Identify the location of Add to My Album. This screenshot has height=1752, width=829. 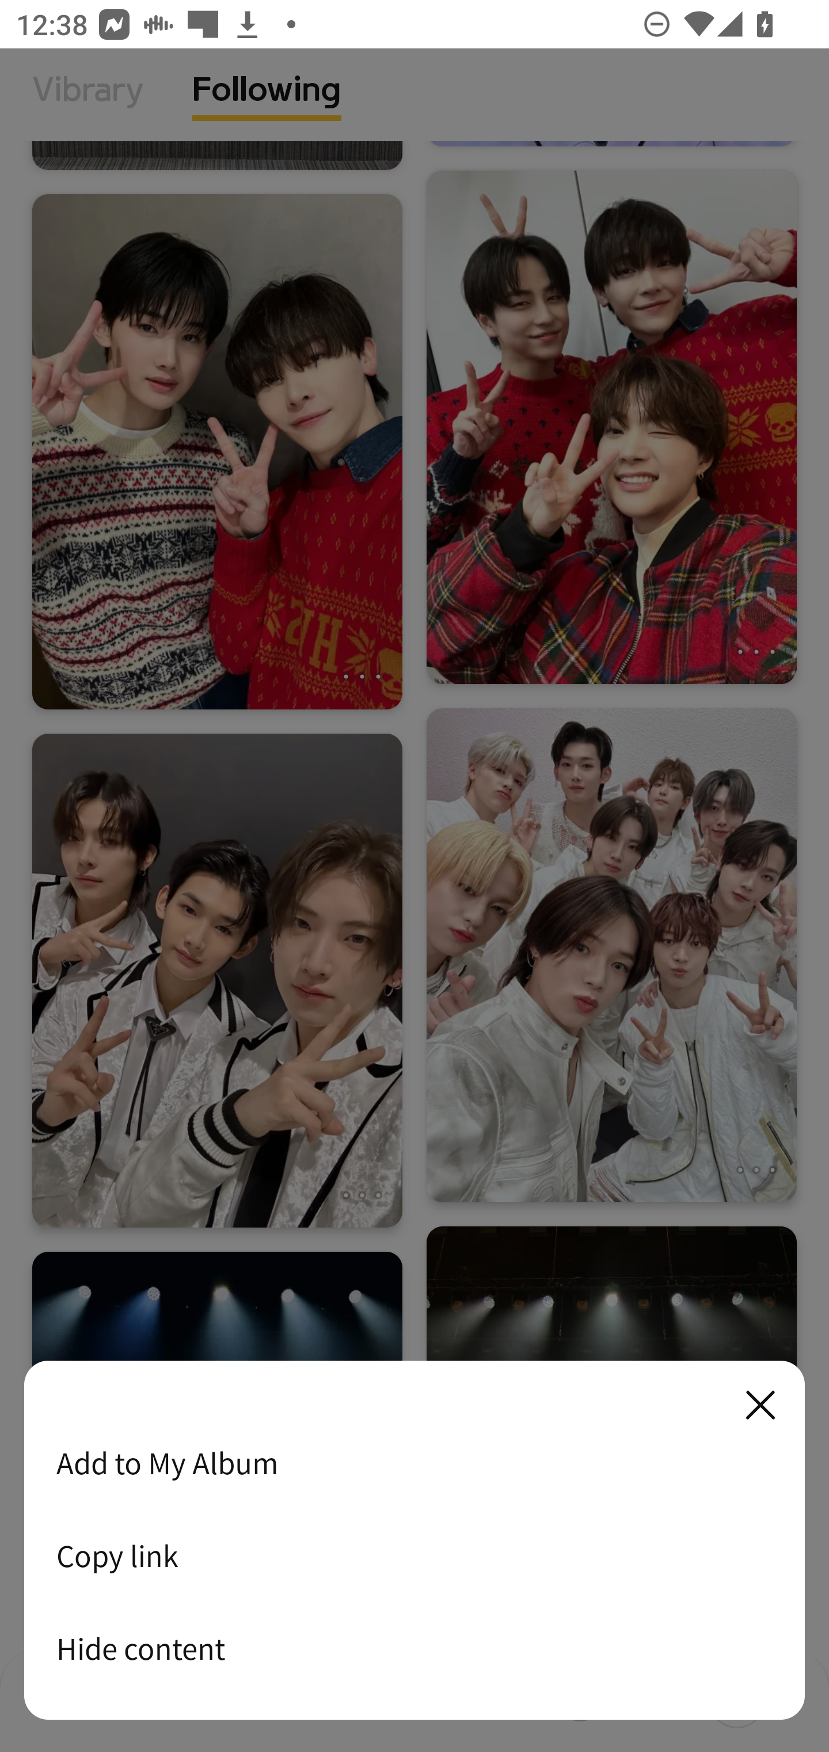
(414, 1463).